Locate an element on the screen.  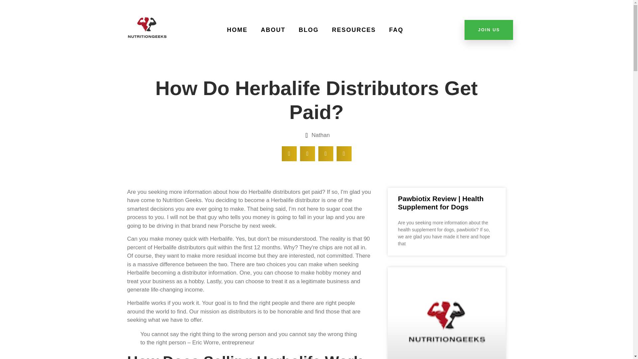
RESOURCES is located at coordinates (354, 30).